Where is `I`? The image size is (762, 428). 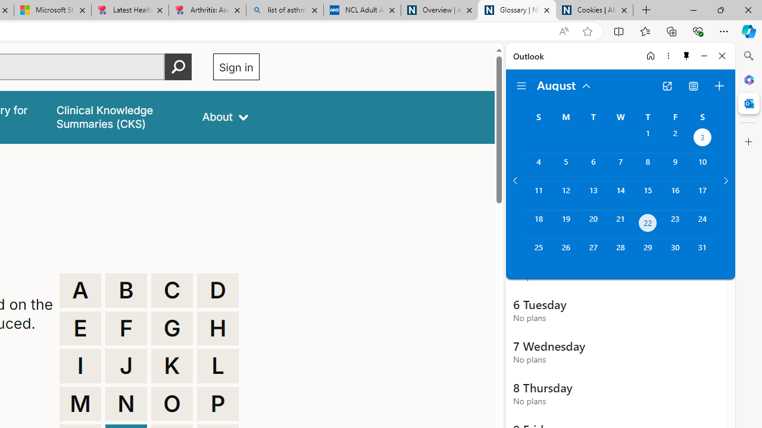
I is located at coordinates (80, 366).